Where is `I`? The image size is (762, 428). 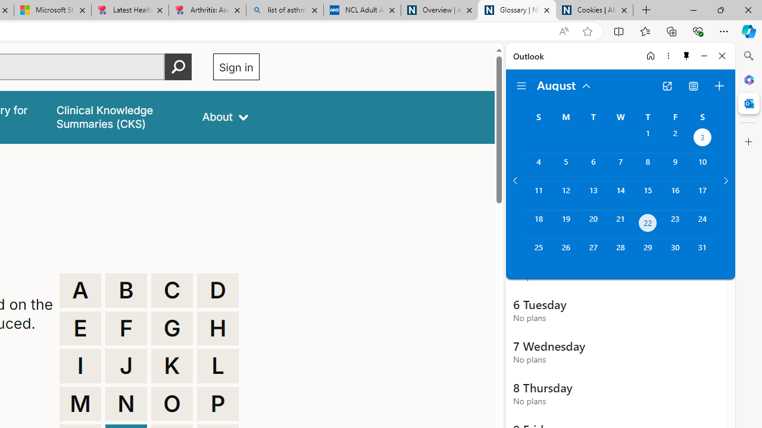
I is located at coordinates (80, 366).